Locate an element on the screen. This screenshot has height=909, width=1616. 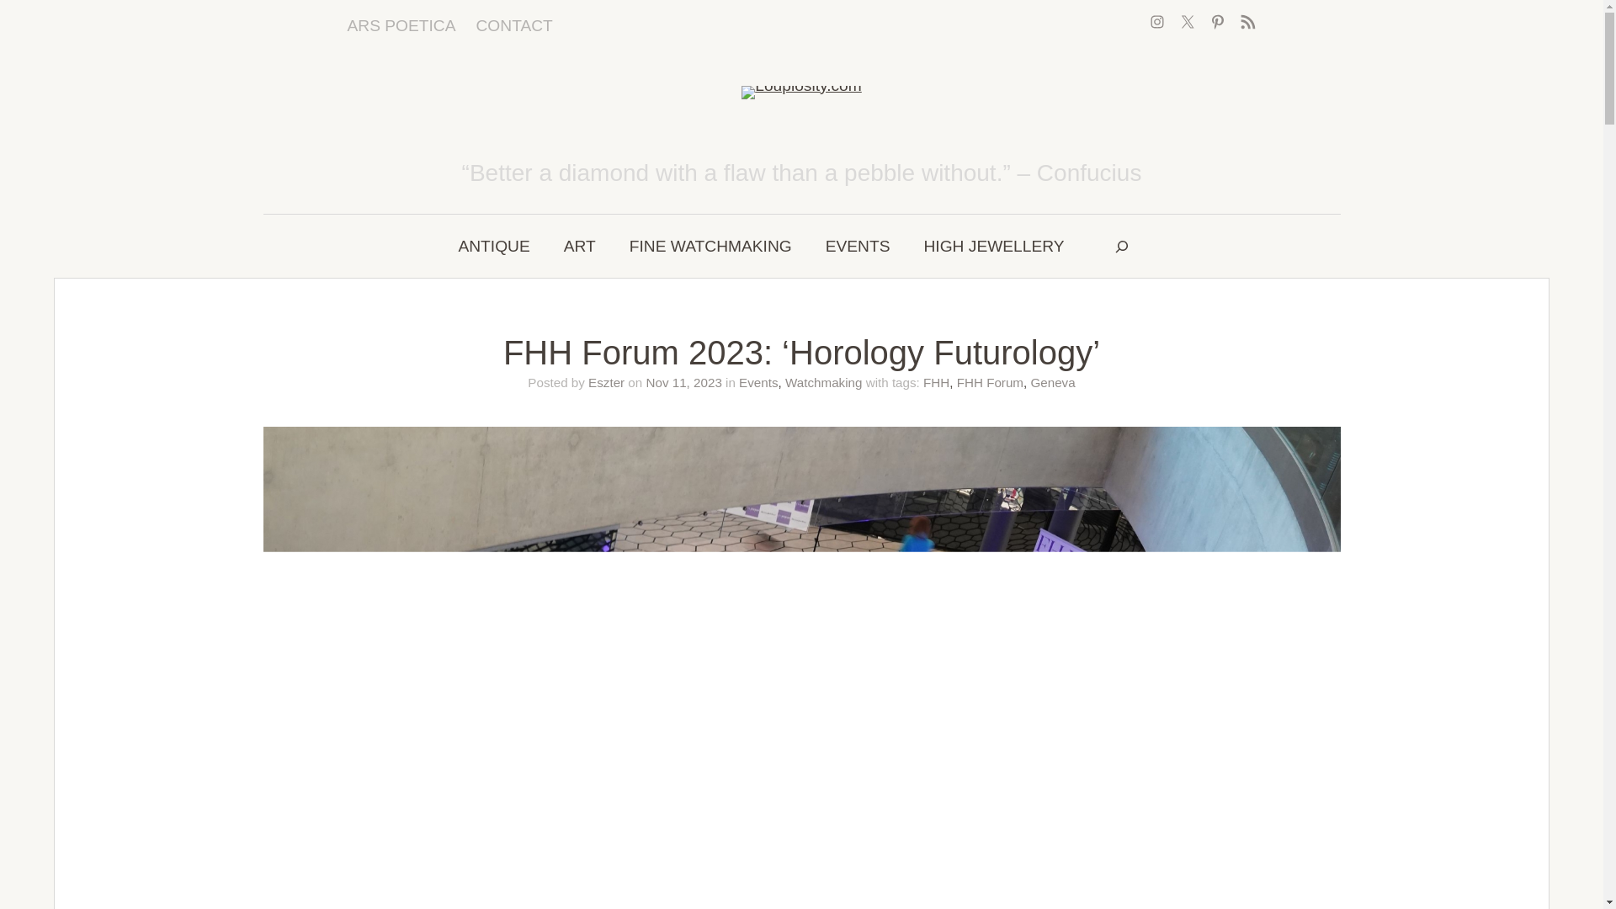
FHH Forum is located at coordinates (990, 382).